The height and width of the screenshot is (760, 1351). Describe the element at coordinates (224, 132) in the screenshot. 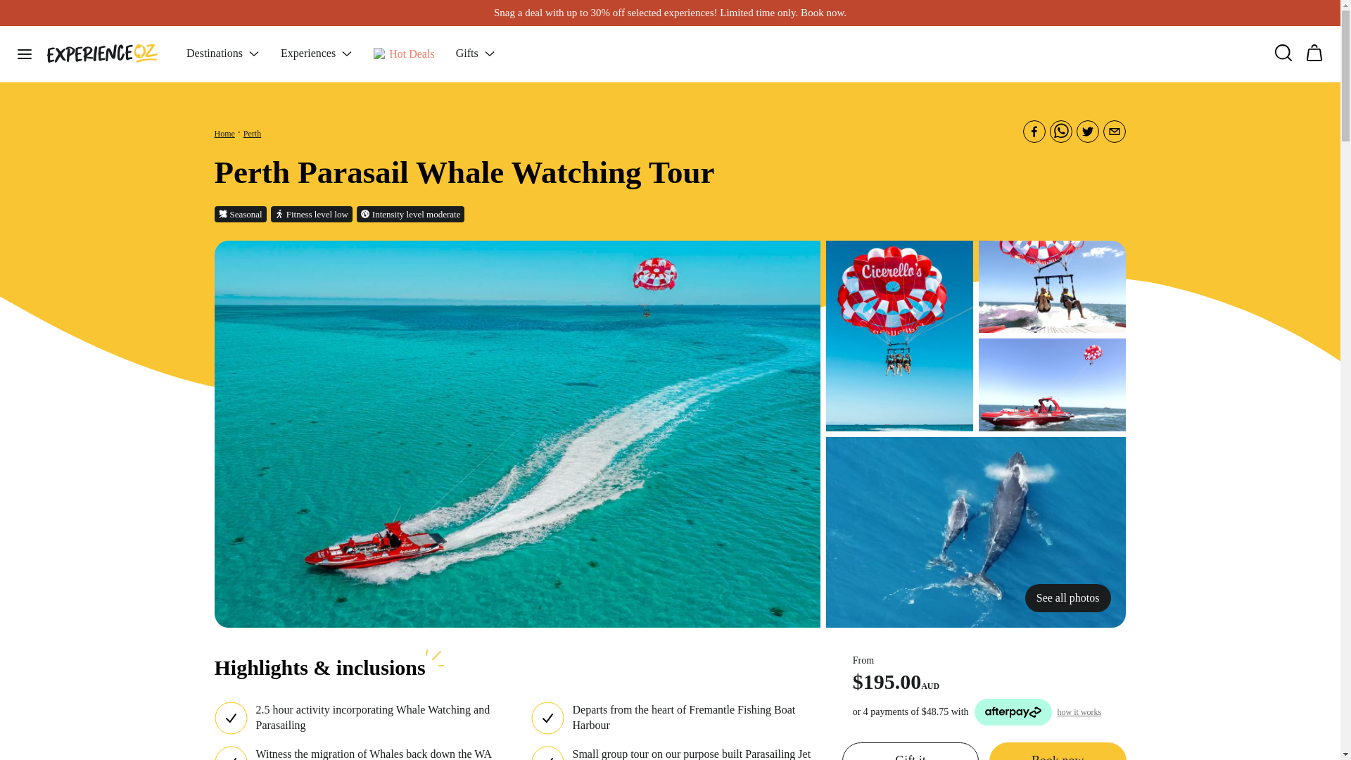

I see `Home` at that location.